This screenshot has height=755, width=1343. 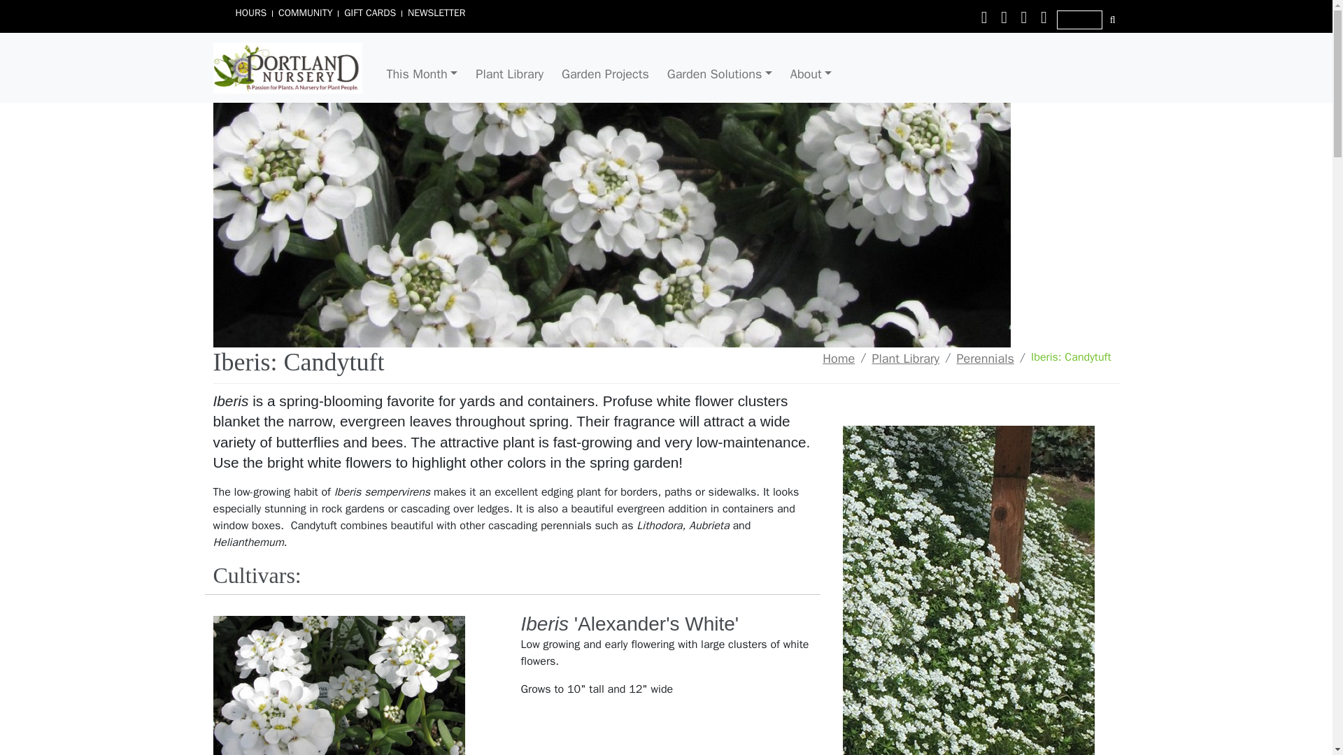 What do you see at coordinates (436, 13) in the screenshot?
I see `NEWSLETTER` at bounding box center [436, 13].